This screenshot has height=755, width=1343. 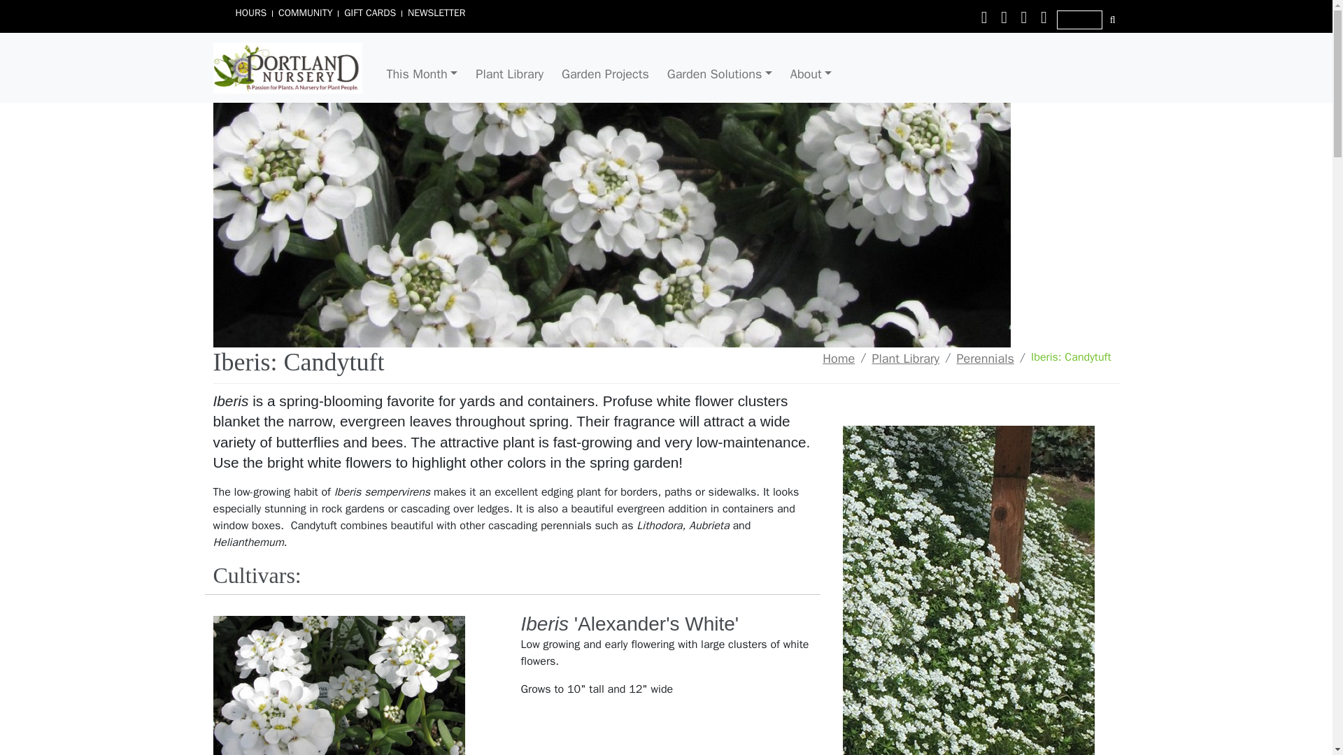 What do you see at coordinates (436, 13) in the screenshot?
I see `NEWSLETTER` at bounding box center [436, 13].